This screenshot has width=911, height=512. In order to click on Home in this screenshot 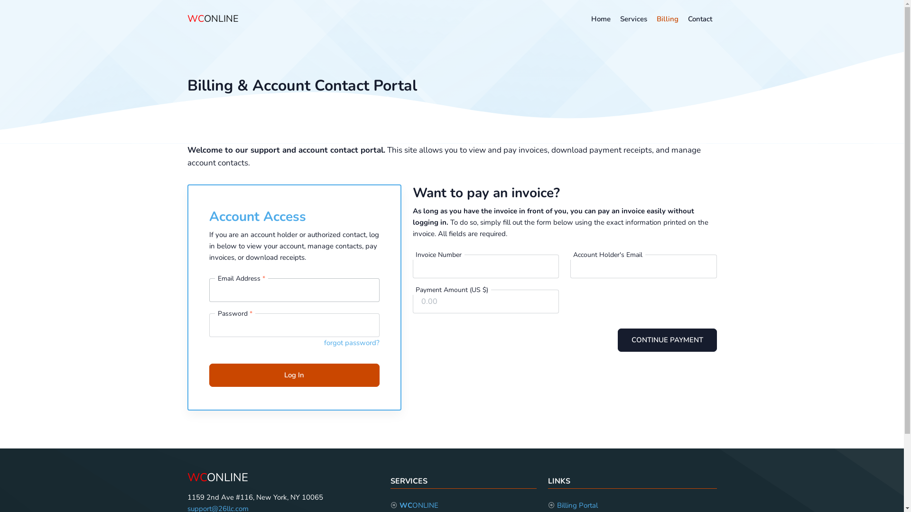, I will do `click(601, 19)`.